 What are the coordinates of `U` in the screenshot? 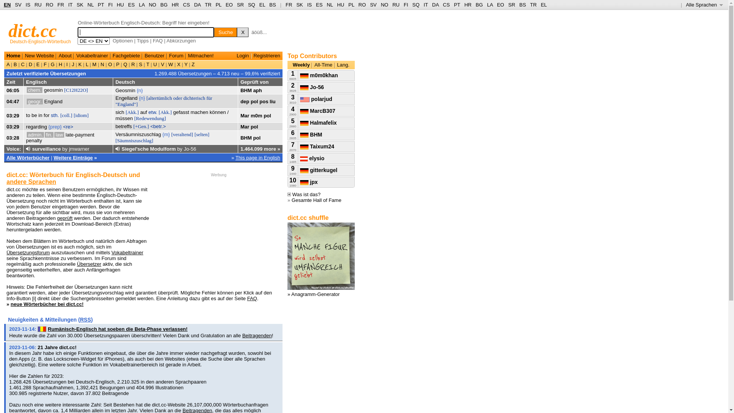 It's located at (155, 64).